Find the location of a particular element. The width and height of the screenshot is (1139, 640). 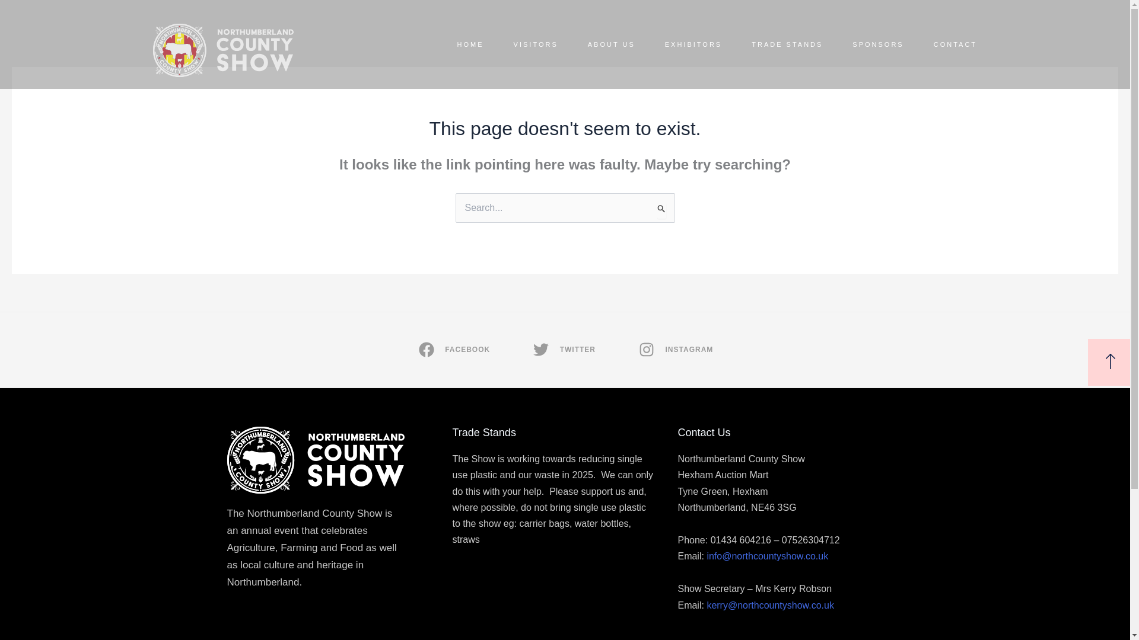

VISITORS is located at coordinates (535, 44).